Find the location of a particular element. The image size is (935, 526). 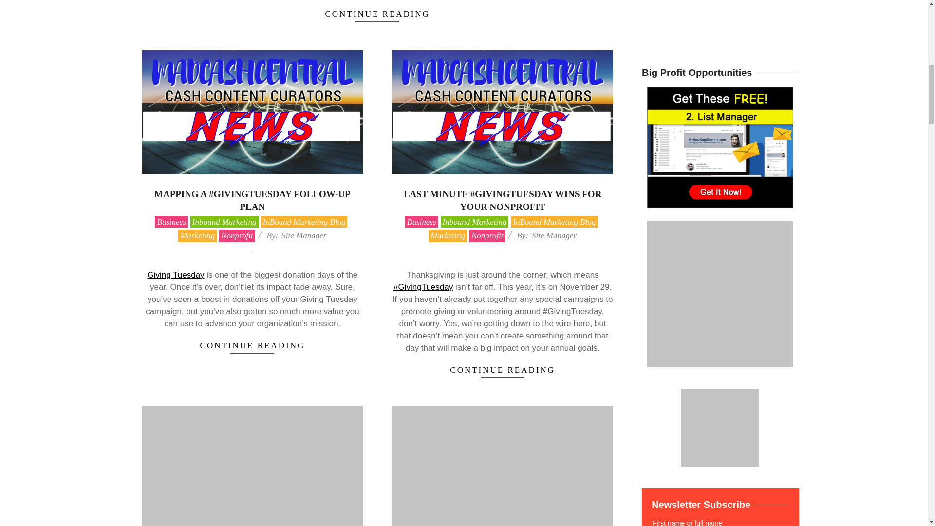

Posts by Site Manager is located at coordinates (304, 235).